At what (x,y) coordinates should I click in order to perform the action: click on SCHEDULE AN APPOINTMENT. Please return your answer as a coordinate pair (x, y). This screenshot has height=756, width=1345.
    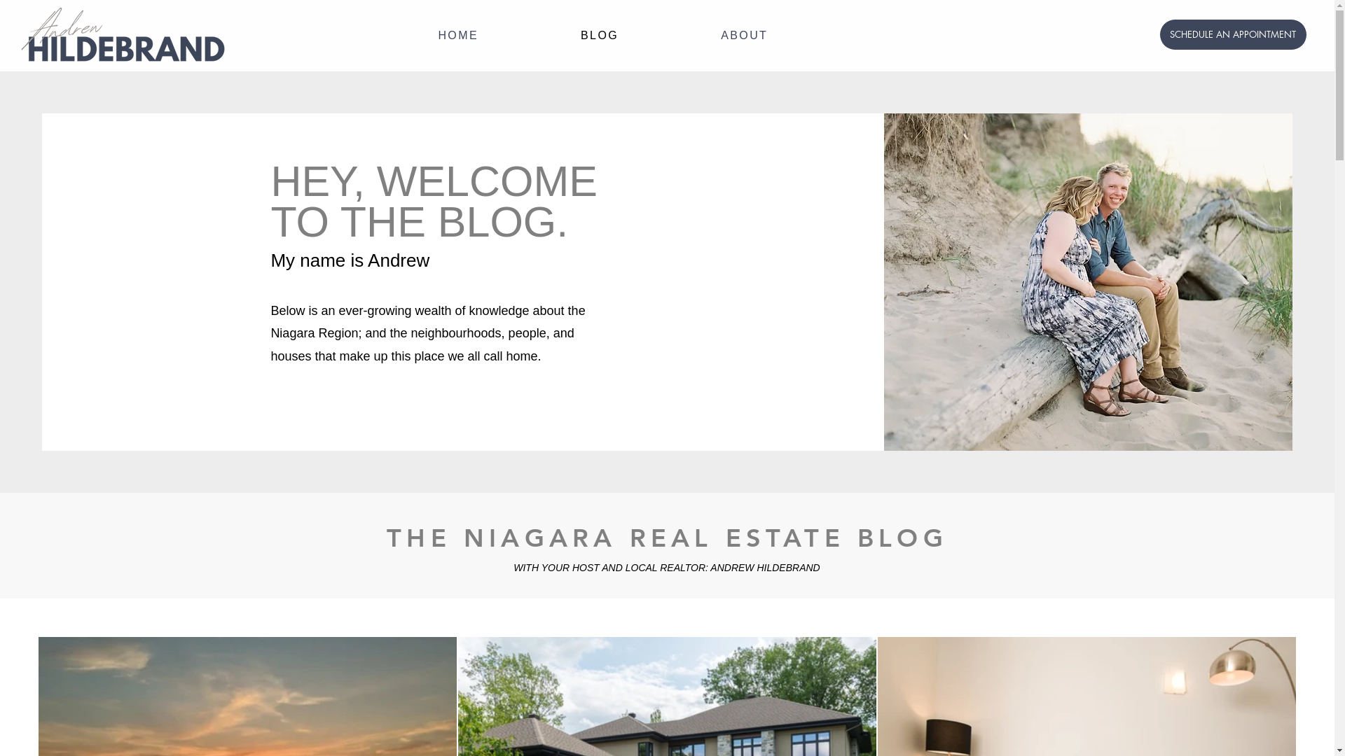
    Looking at the image, I should click on (1233, 35).